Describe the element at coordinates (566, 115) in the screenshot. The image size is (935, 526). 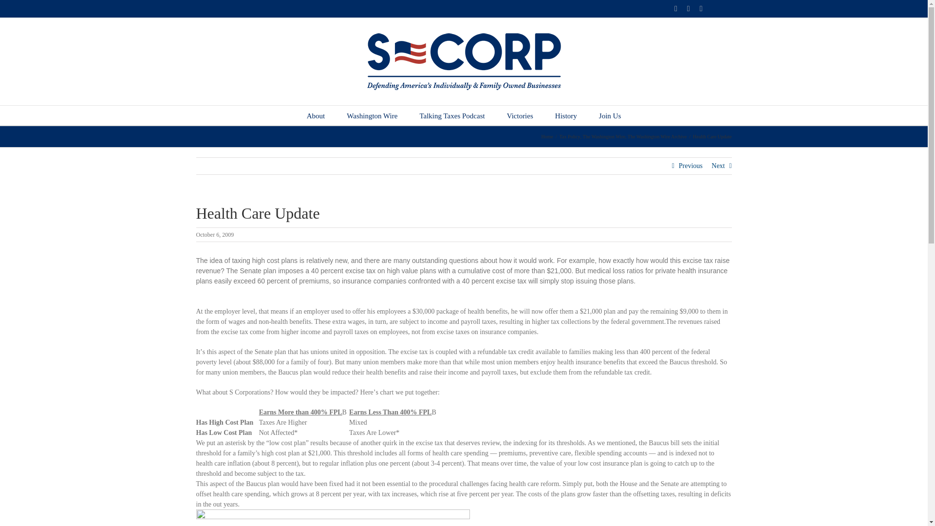
I see `History` at that location.